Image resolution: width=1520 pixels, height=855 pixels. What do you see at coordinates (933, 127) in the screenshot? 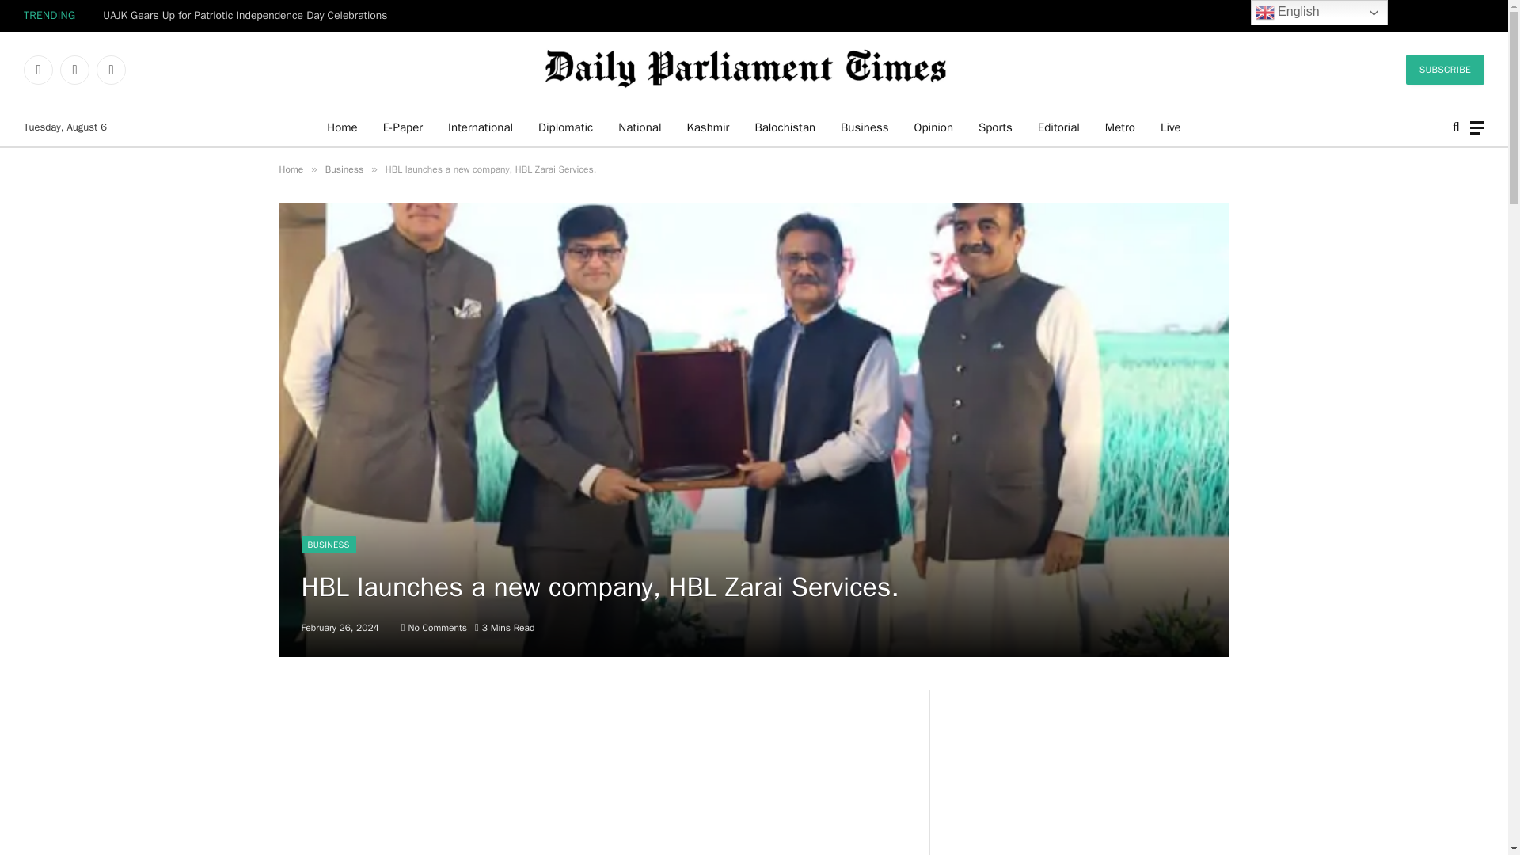
I see `Opinion` at bounding box center [933, 127].